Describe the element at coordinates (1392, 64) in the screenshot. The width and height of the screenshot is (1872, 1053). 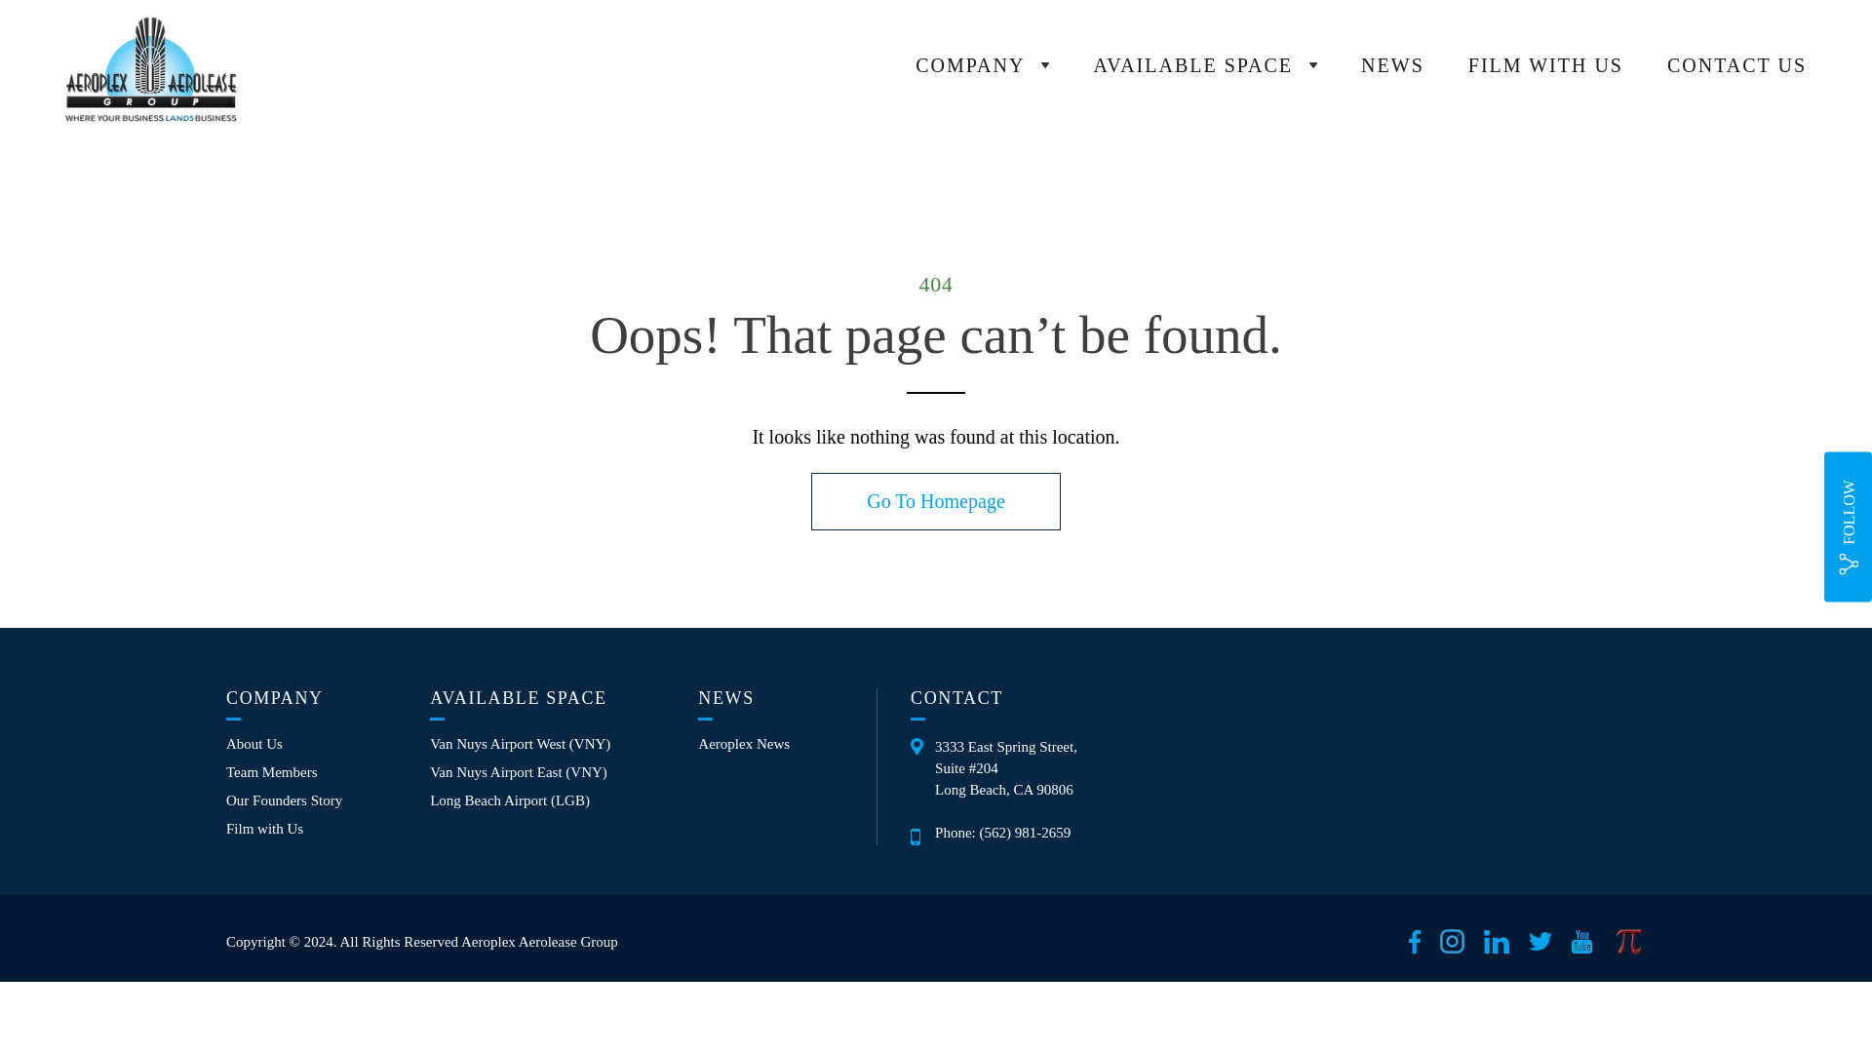
I see `NEWS` at that location.